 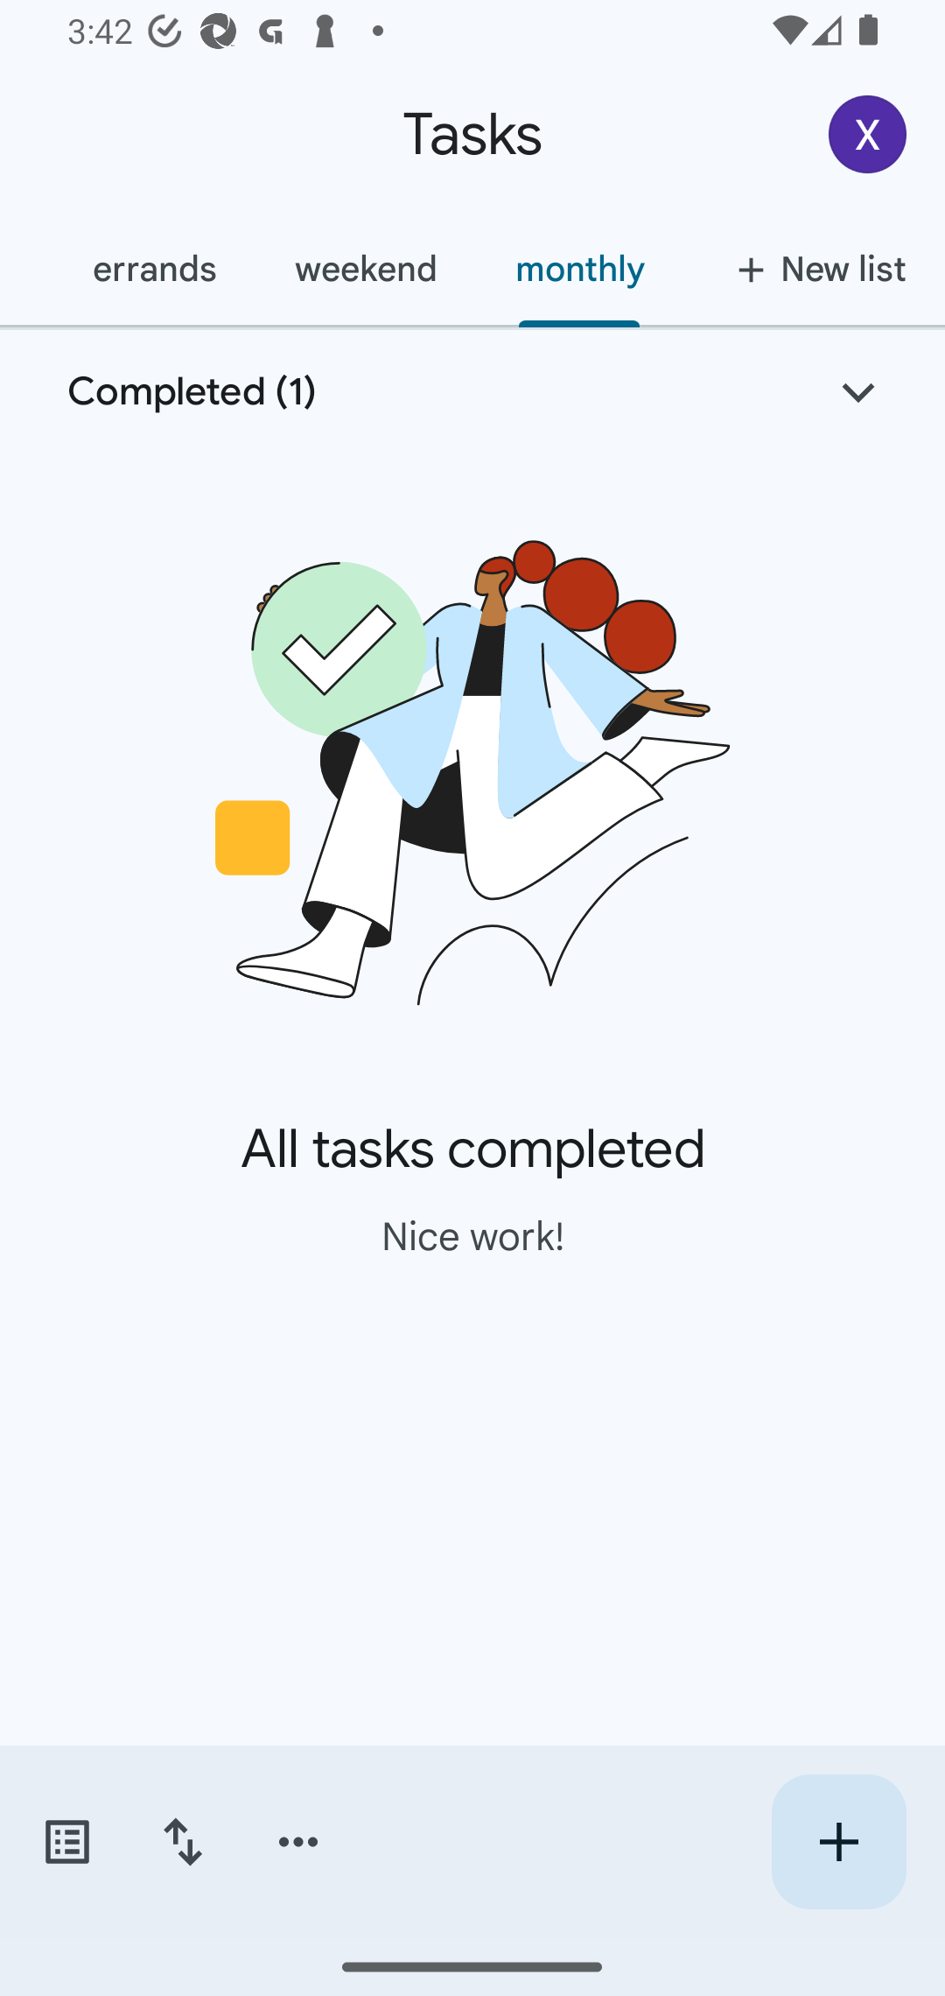 What do you see at coordinates (66, 1842) in the screenshot?
I see `Switch task lists` at bounding box center [66, 1842].